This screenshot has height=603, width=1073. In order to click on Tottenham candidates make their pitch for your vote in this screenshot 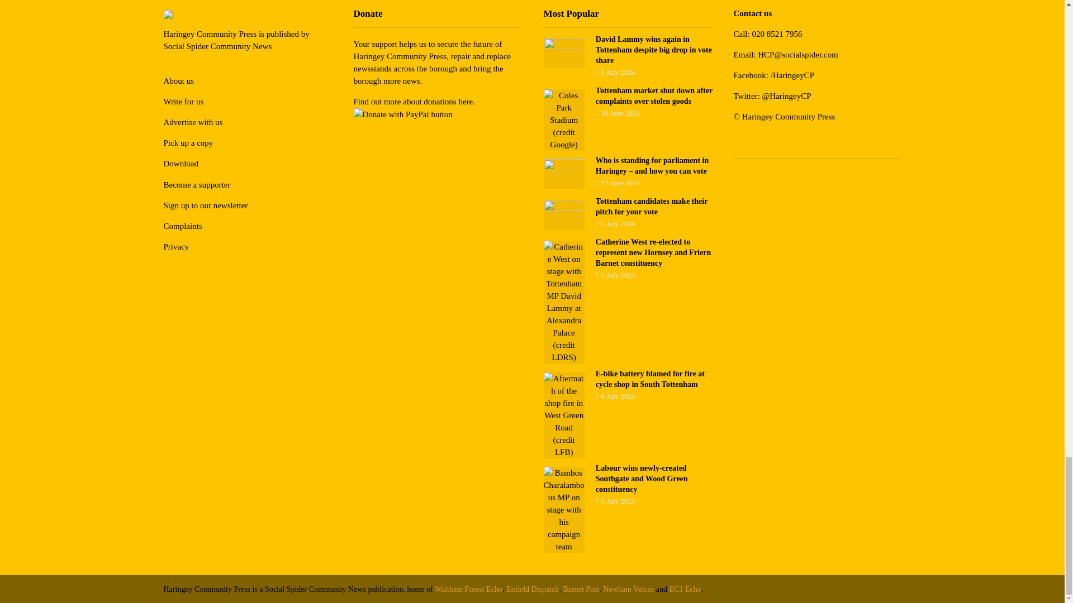, I will do `click(563, 214)`.